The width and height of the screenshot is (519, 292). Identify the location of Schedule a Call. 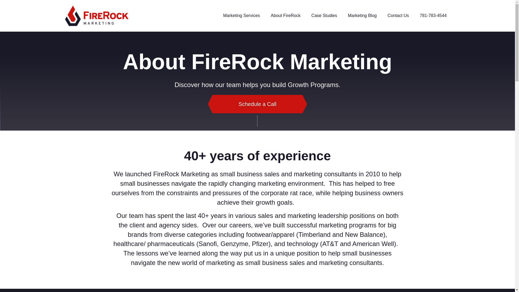
(257, 104).